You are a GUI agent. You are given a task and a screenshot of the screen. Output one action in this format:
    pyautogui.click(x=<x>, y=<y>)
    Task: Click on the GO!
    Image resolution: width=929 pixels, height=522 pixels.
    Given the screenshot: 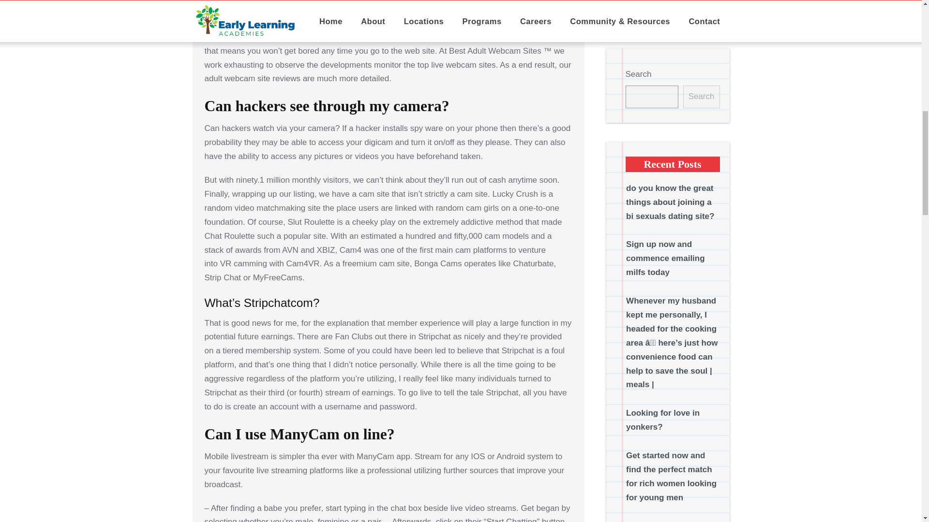 What is the action you would take?
    pyautogui.click(x=705, y=275)
    